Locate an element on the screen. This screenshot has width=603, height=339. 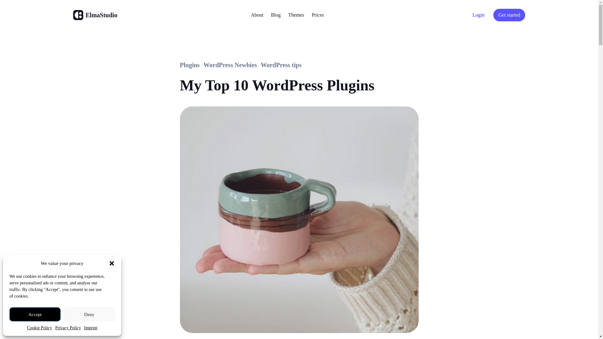
Cookie Policy is located at coordinates (40, 328).